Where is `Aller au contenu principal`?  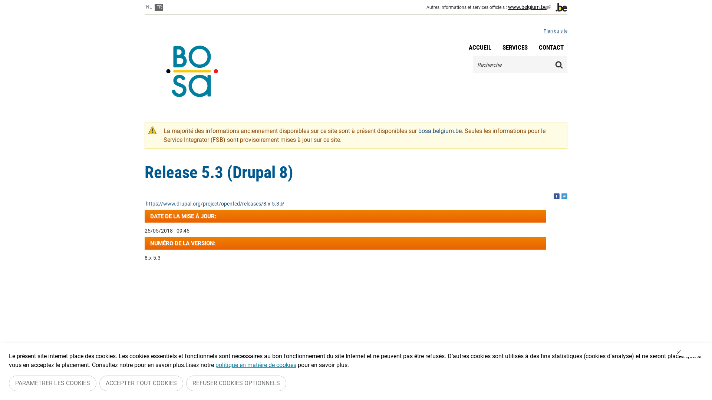 Aller au contenu principal is located at coordinates (33, 0).